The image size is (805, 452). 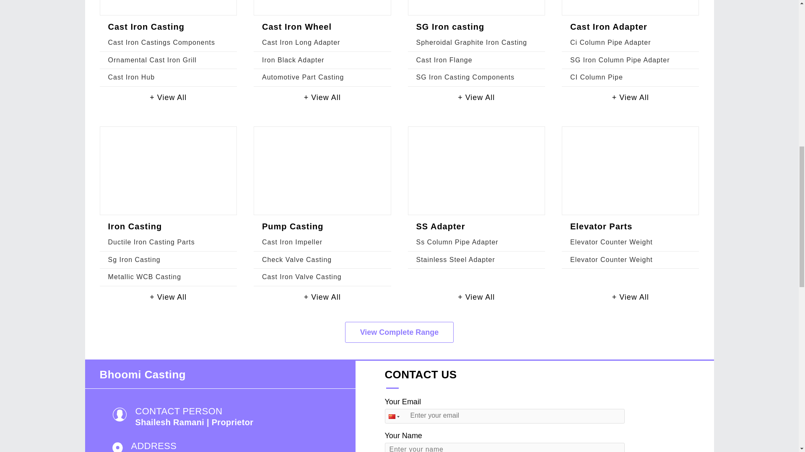 What do you see at coordinates (132, 77) in the screenshot?
I see `Cast Iron Hub` at bounding box center [132, 77].